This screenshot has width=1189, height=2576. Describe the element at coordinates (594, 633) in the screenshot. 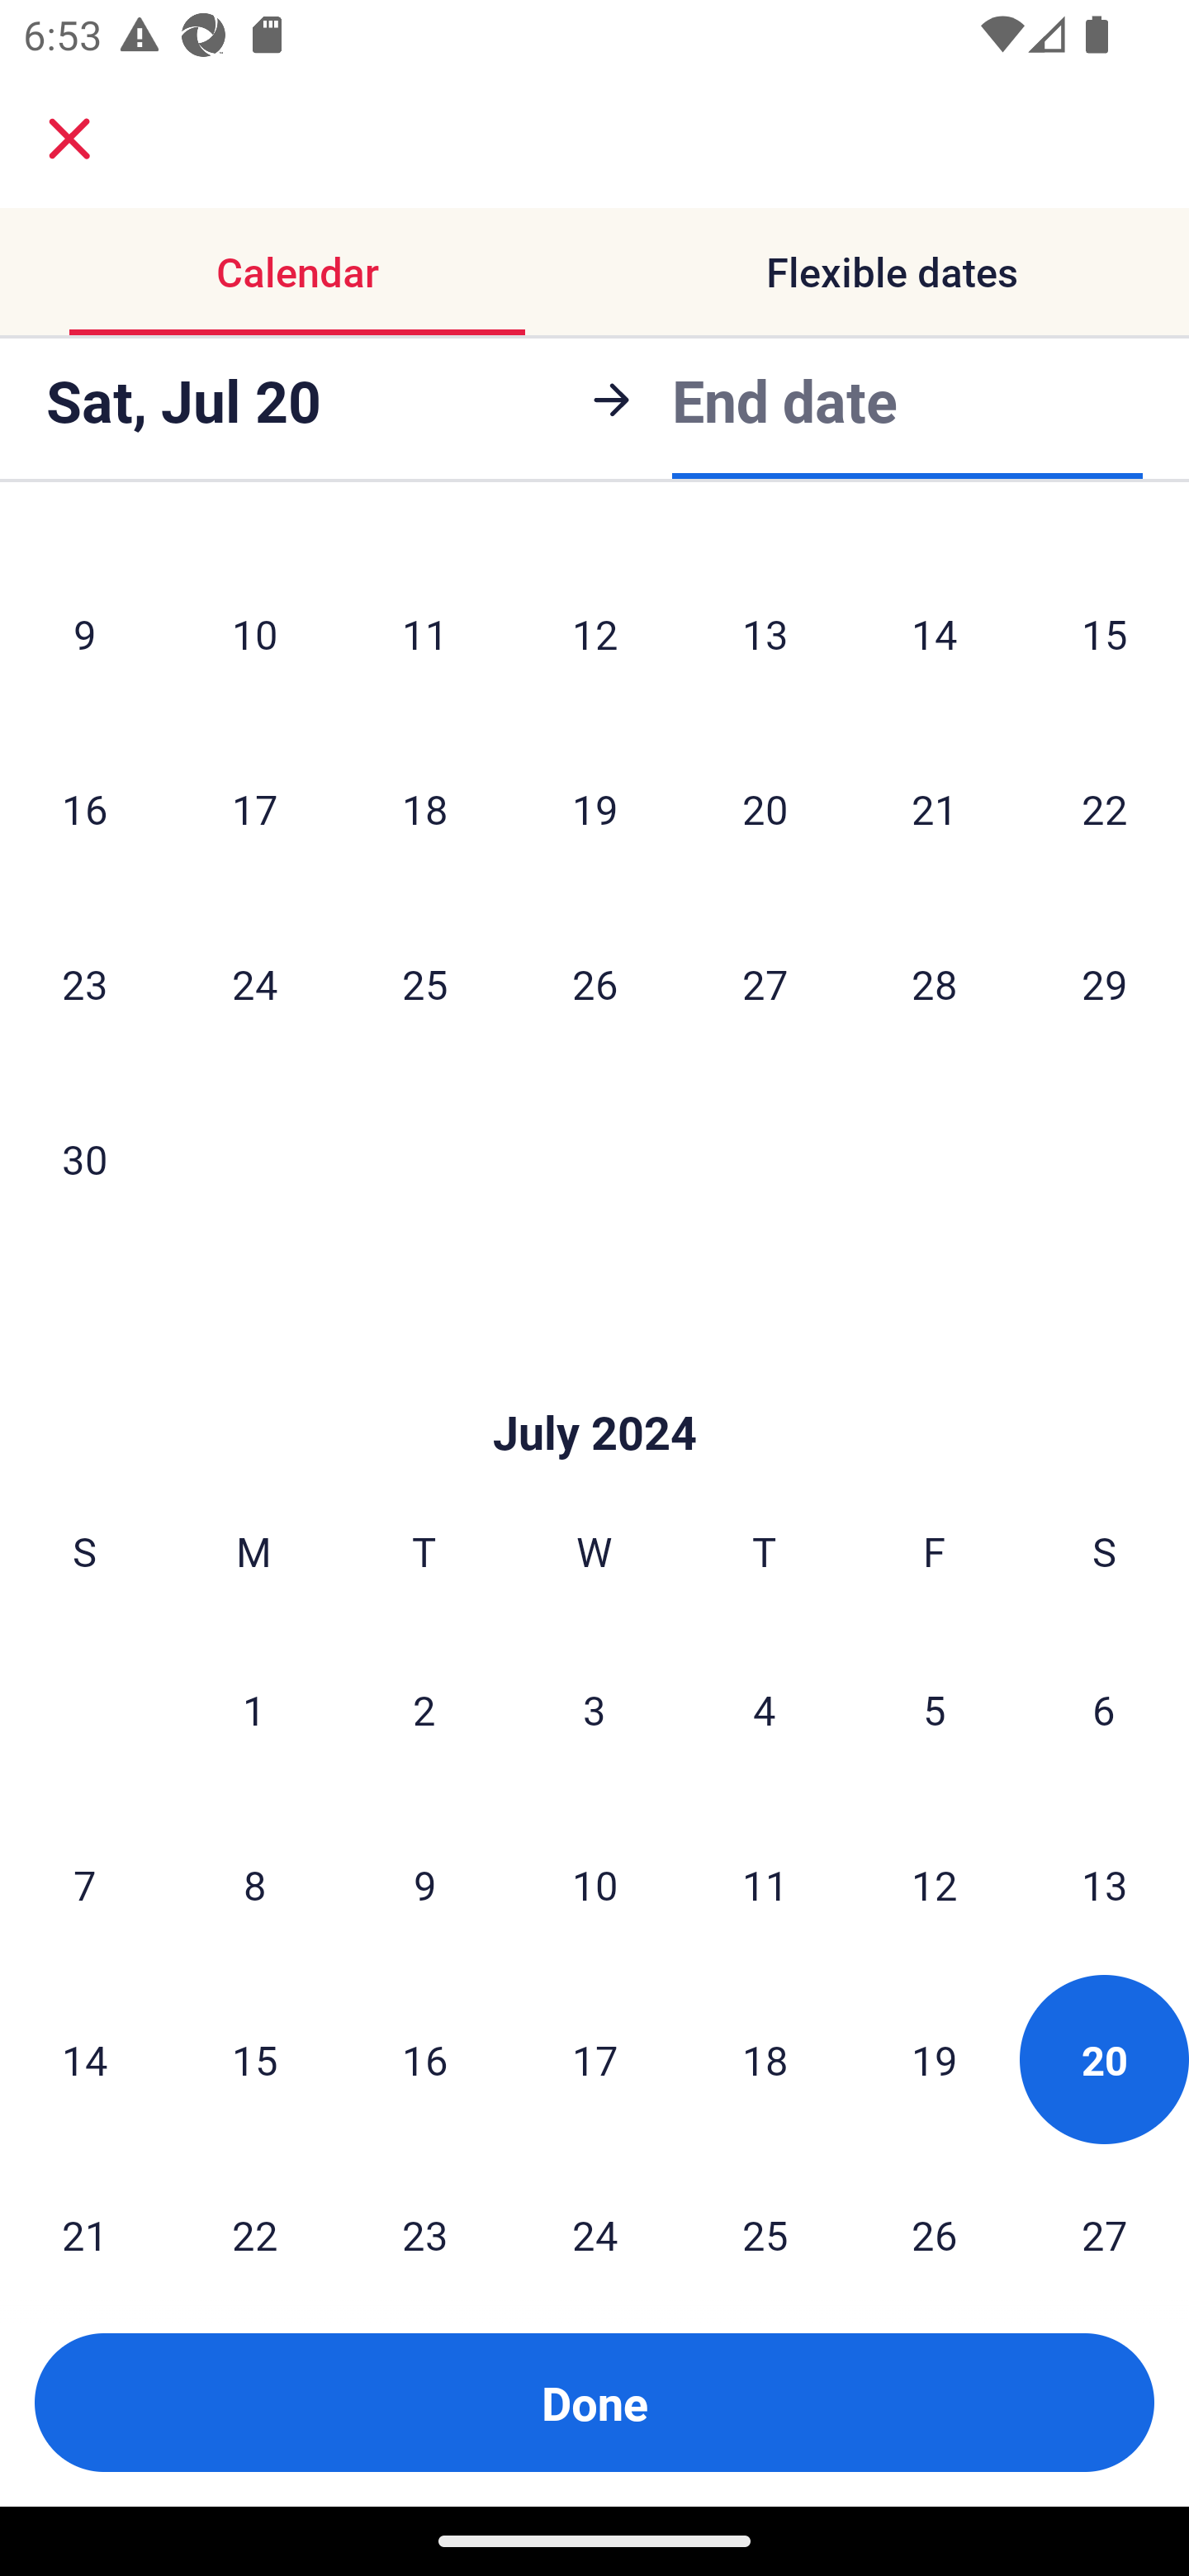

I see `12 Wednesday, June 12, 2024` at that location.